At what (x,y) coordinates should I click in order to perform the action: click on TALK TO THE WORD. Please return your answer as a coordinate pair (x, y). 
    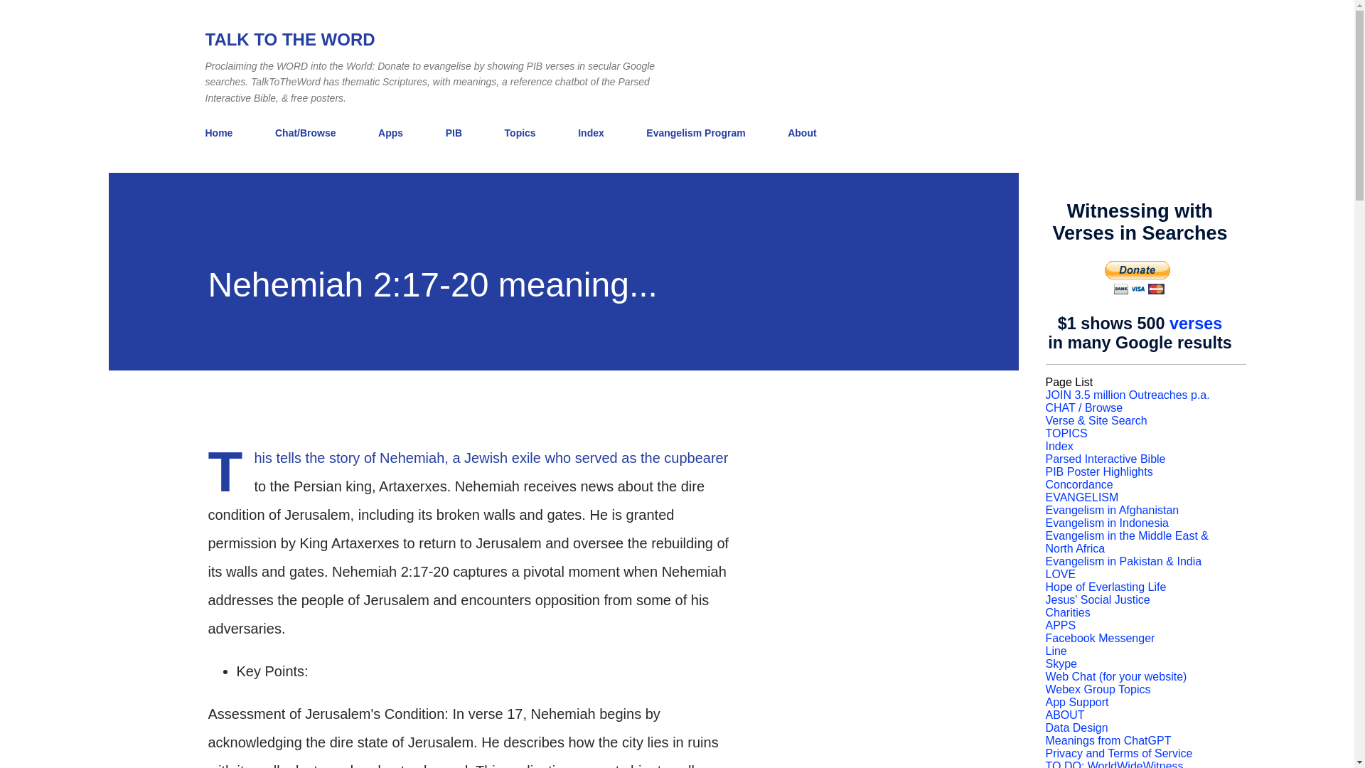
    Looking at the image, I should click on (289, 40).